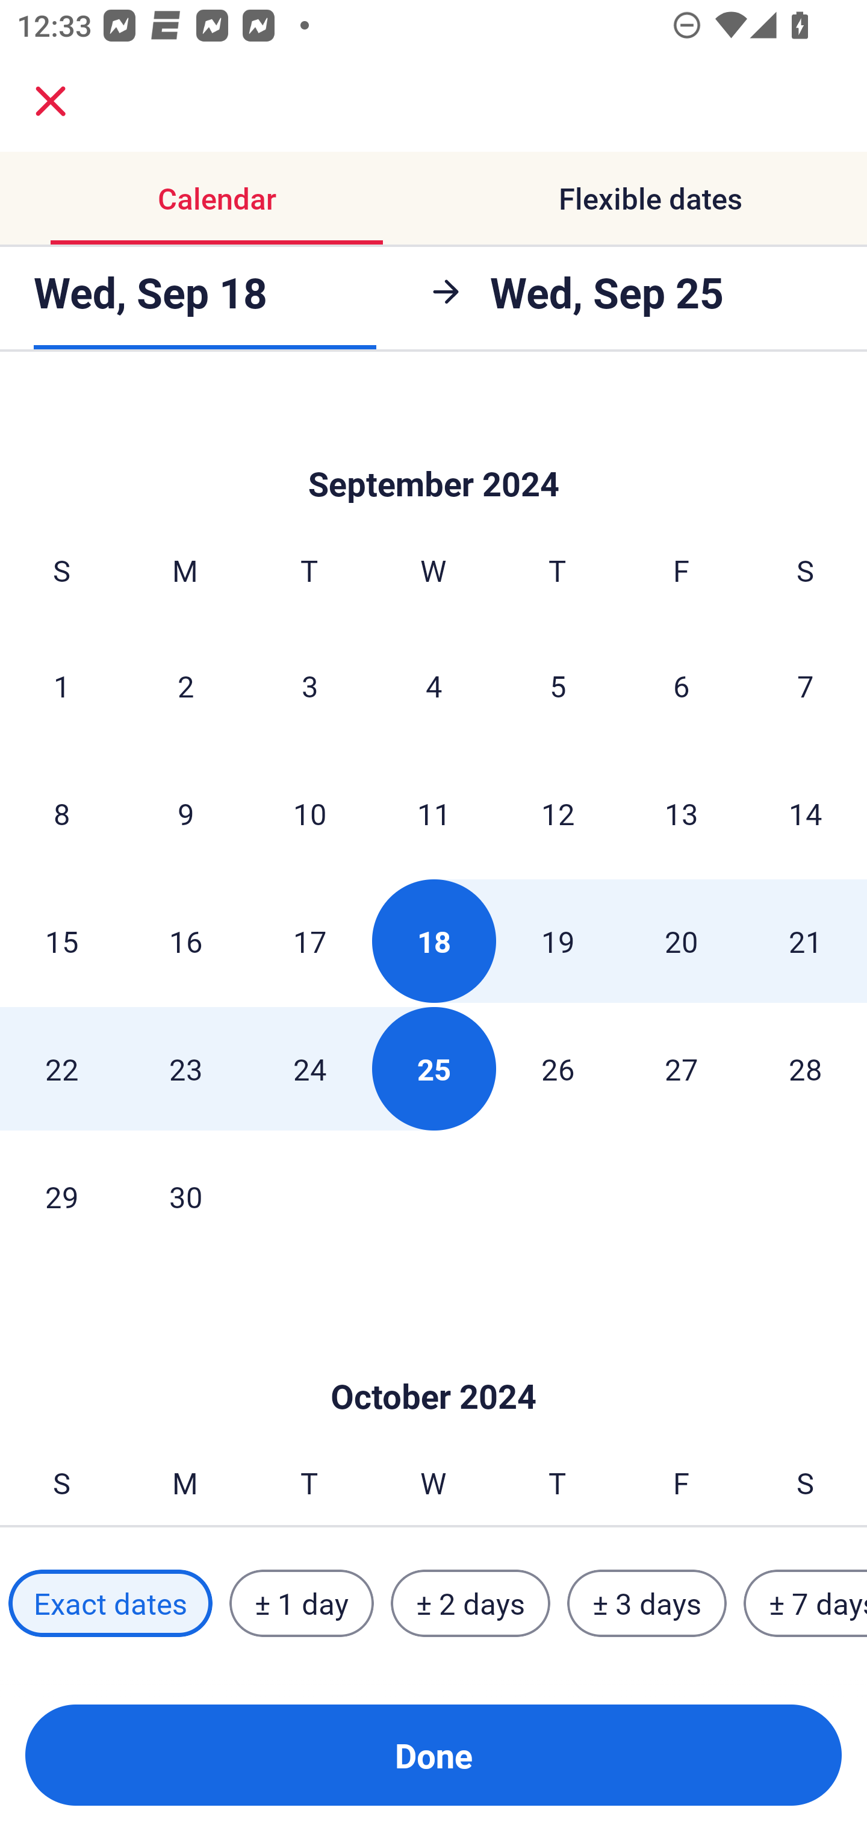 This screenshot has height=1831, width=867. Describe the element at coordinates (647, 1603) in the screenshot. I see `± 3 days` at that location.